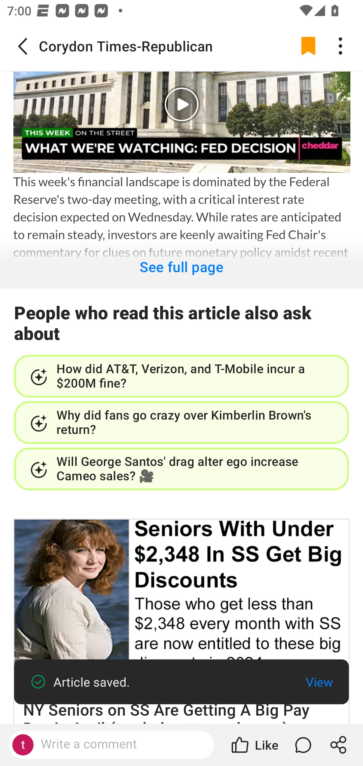 The width and height of the screenshot is (363, 766). I want to click on Write a comment, so click(120, 744).